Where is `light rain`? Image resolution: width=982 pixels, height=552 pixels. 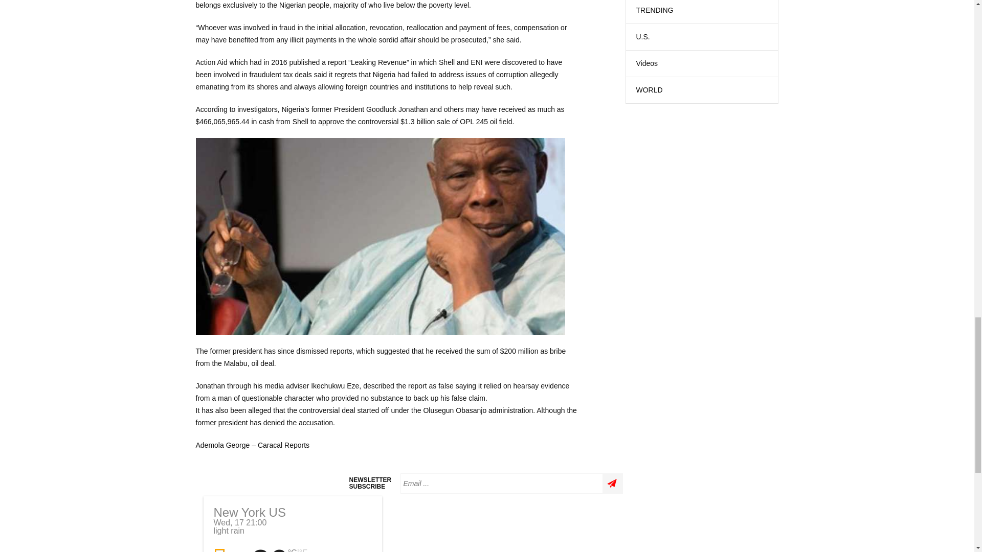 light rain is located at coordinates (230, 549).